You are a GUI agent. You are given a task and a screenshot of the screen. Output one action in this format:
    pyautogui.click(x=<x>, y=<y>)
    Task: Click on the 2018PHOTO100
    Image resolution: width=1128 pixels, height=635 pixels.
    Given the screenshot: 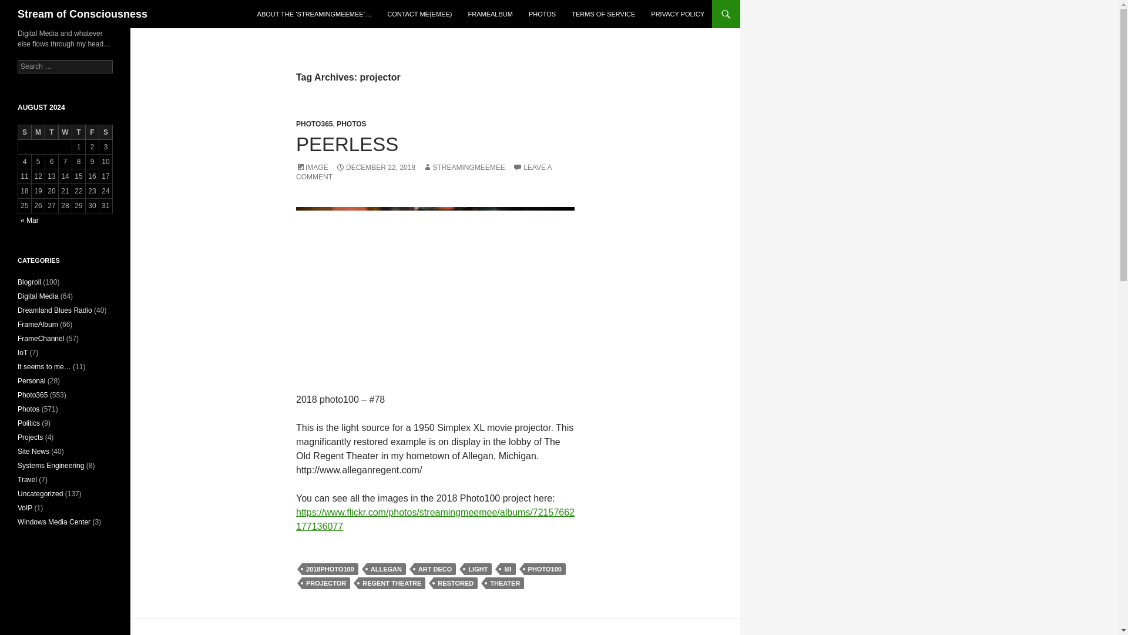 What is the action you would take?
    pyautogui.click(x=330, y=569)
    